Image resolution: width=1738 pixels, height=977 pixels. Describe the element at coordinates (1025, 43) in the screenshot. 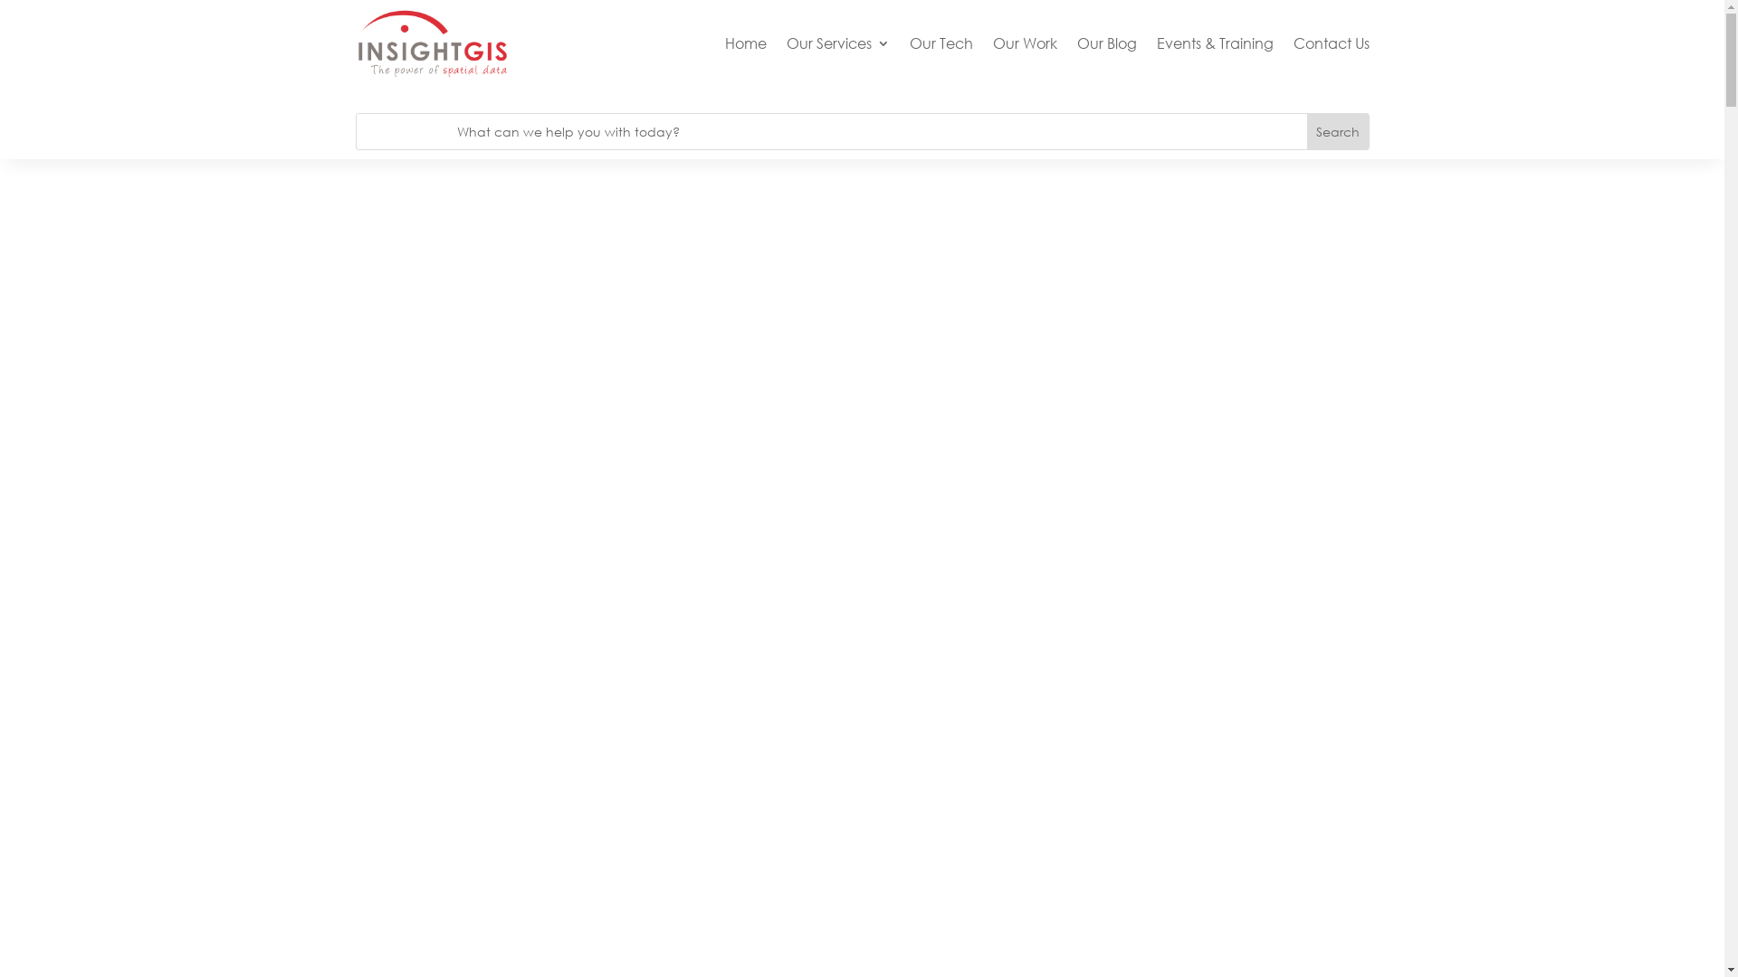

I see `Our Work` at that location.